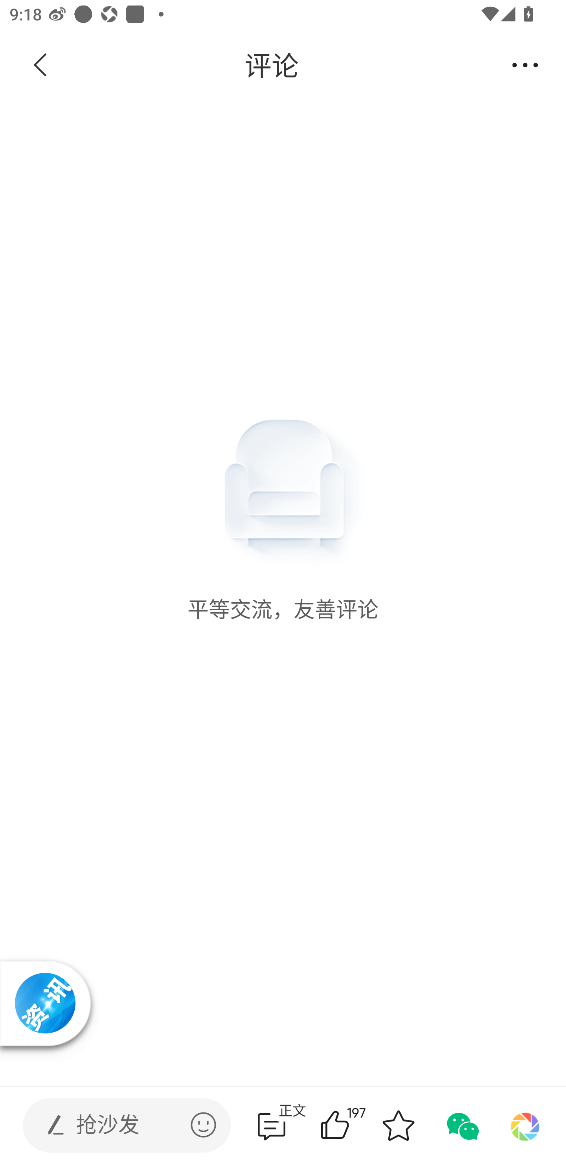 This screenshot has width=566, height=1164. What do you see at coordinates (116, 1125) in the screenshot?
I see `发表评论  抢沙发 发表评论 ` at bounding box center [116, 1125].